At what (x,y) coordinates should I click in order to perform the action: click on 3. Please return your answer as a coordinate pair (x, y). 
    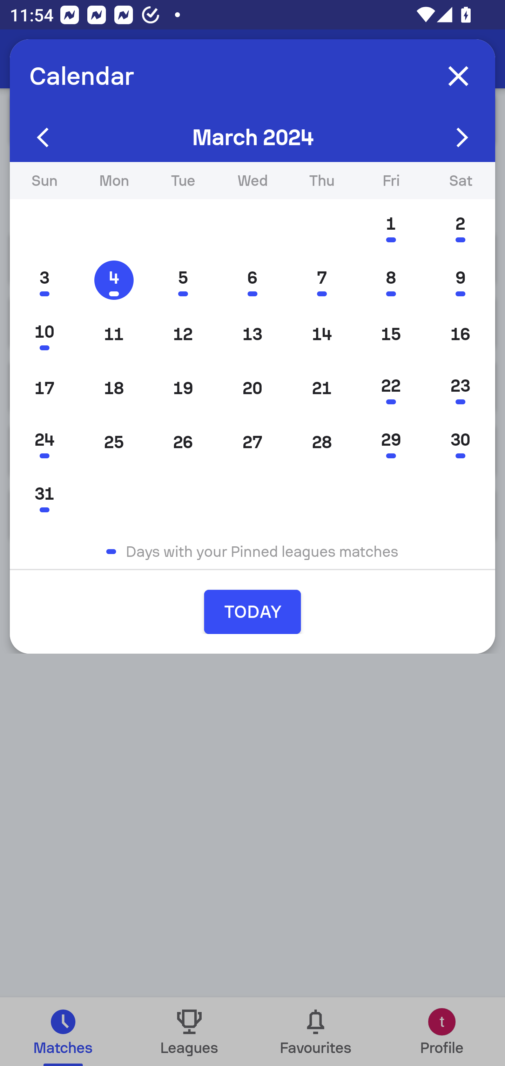
    Looking at the image, I should click on (44, 280).